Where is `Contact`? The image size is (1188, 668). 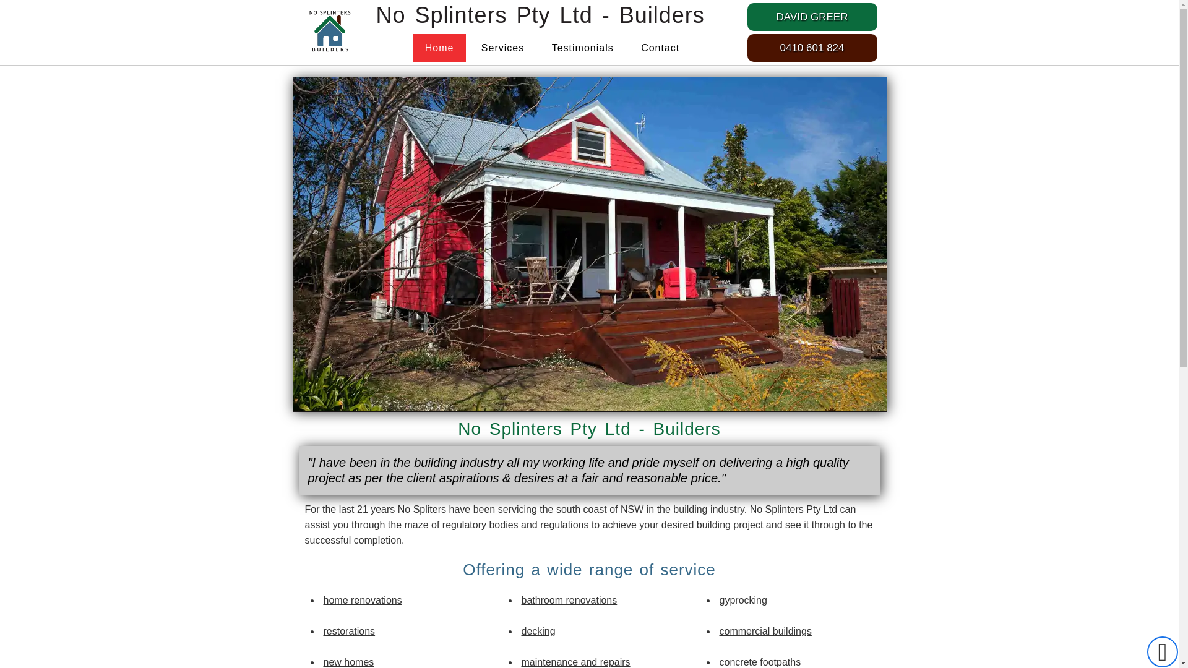
Contact is located at coordinates (660, 48).